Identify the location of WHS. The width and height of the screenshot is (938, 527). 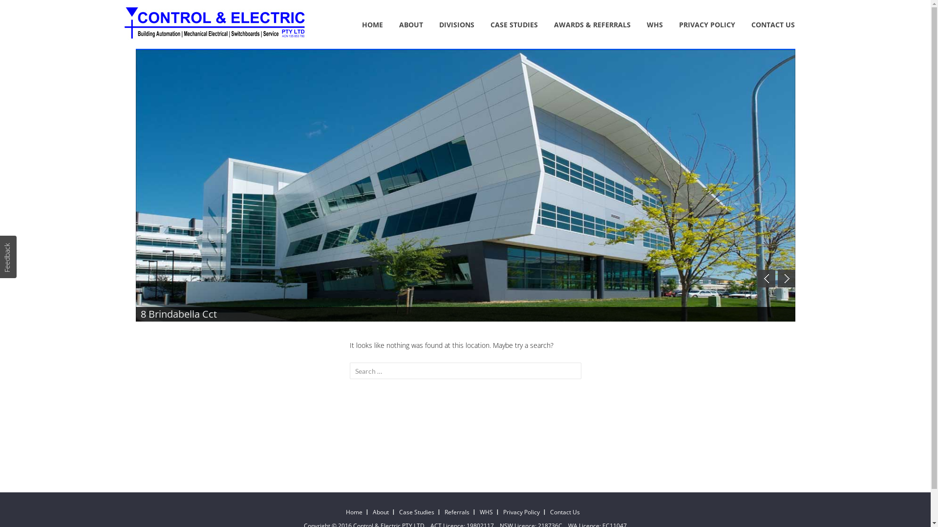
(487, 512).